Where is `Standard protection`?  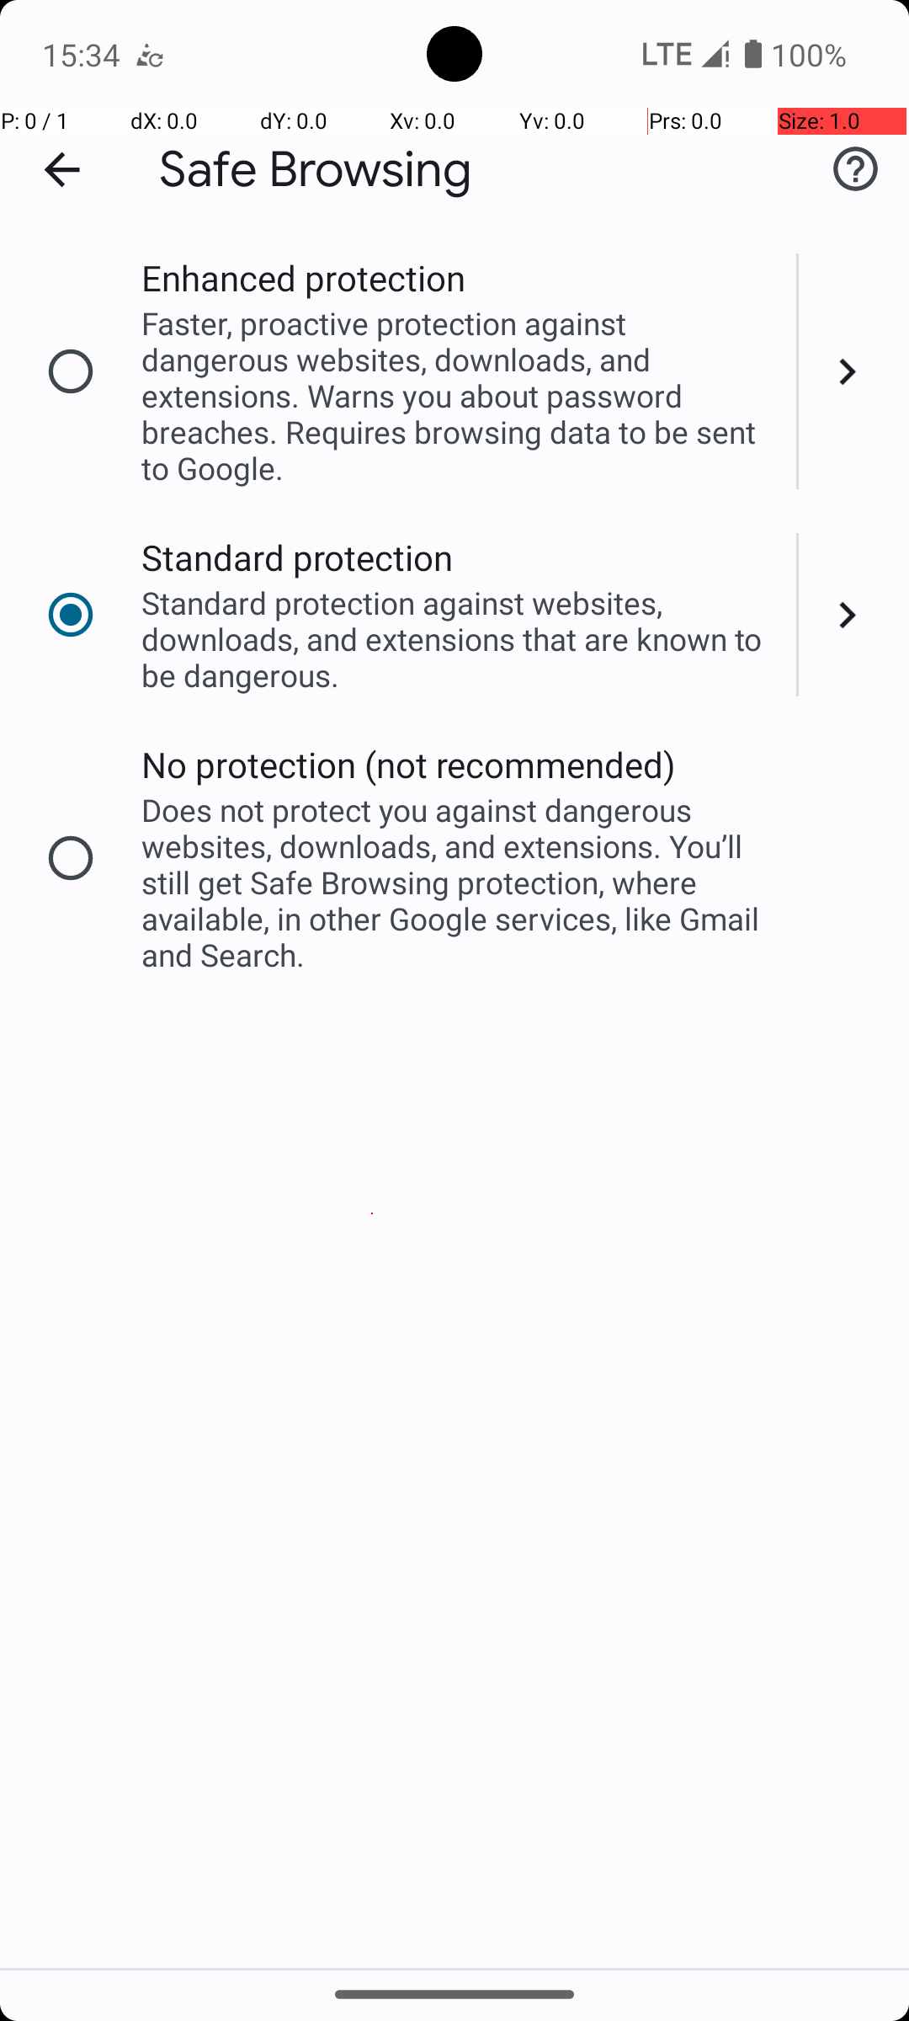 Standard protection is located at coordinates (298, 557).